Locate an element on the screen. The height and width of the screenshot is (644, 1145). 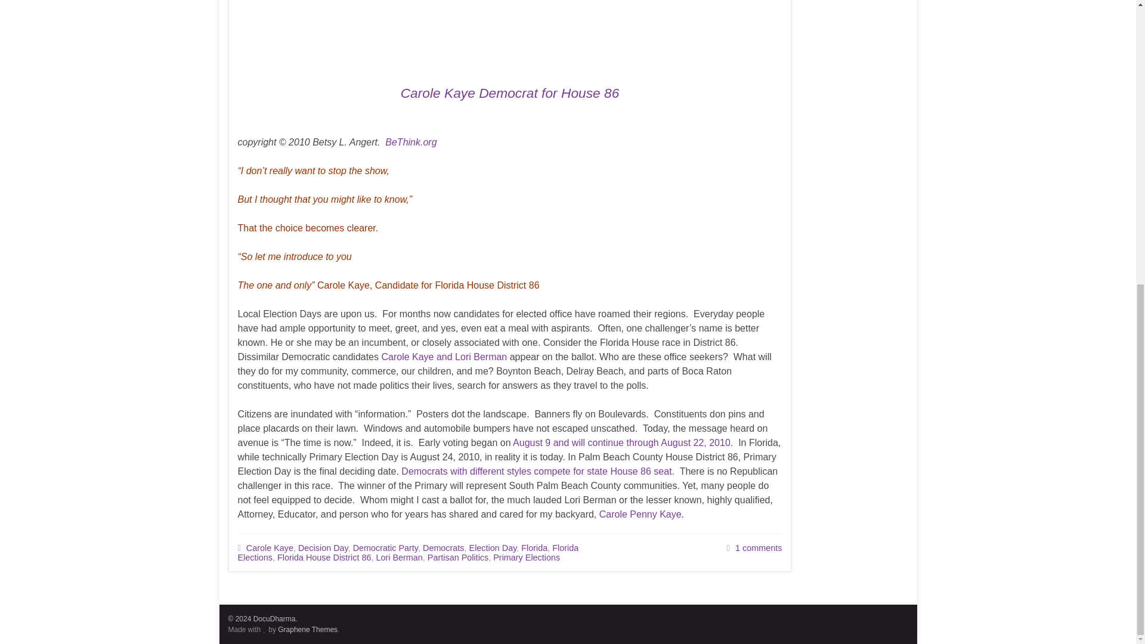
Election Day is located at coordinates (493, 547).